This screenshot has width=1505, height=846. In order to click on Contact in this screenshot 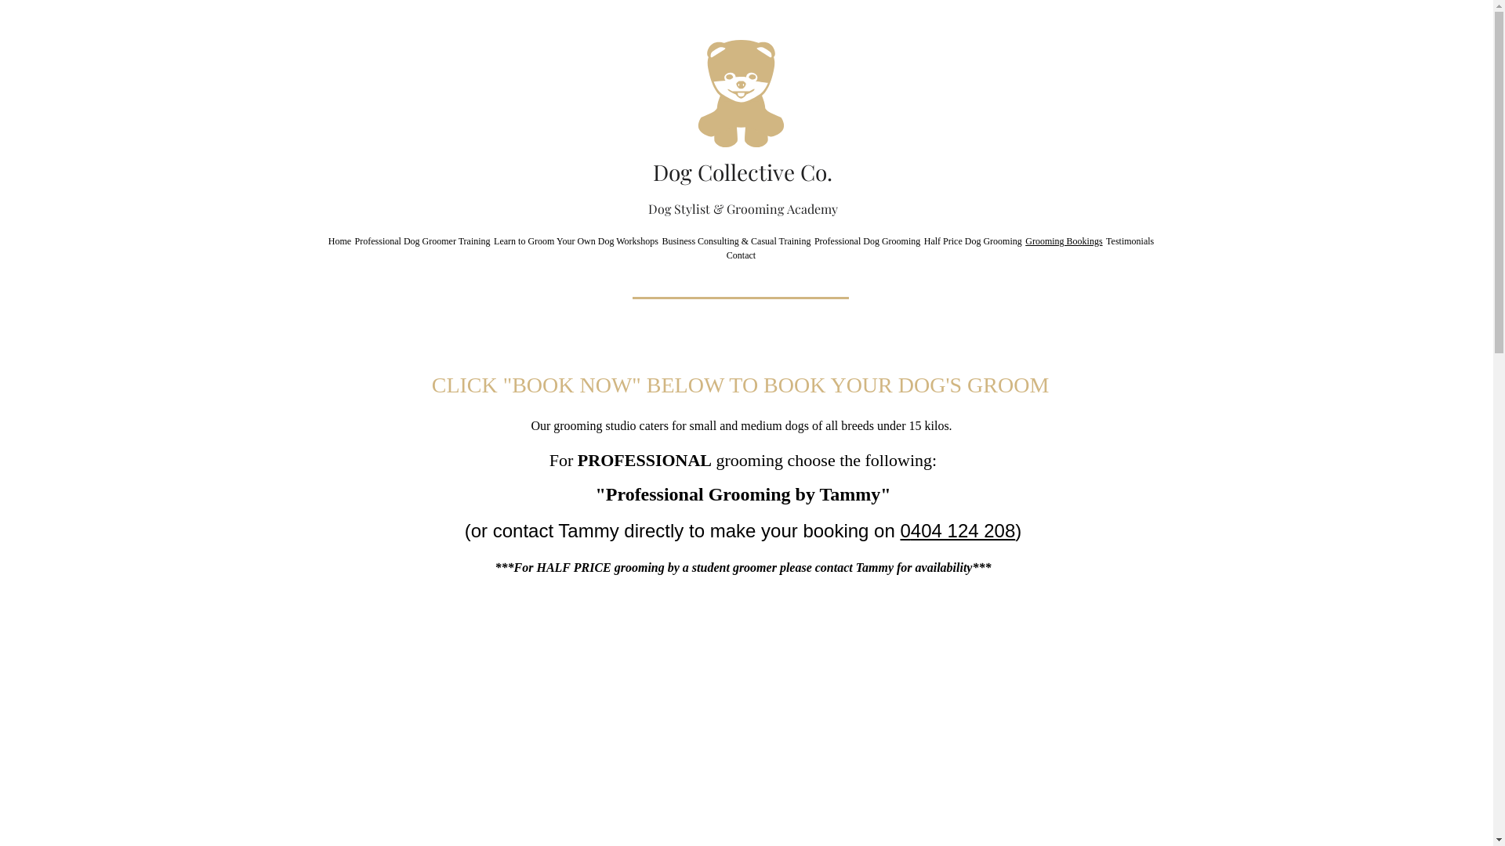, I will do `click(741, 255)`.